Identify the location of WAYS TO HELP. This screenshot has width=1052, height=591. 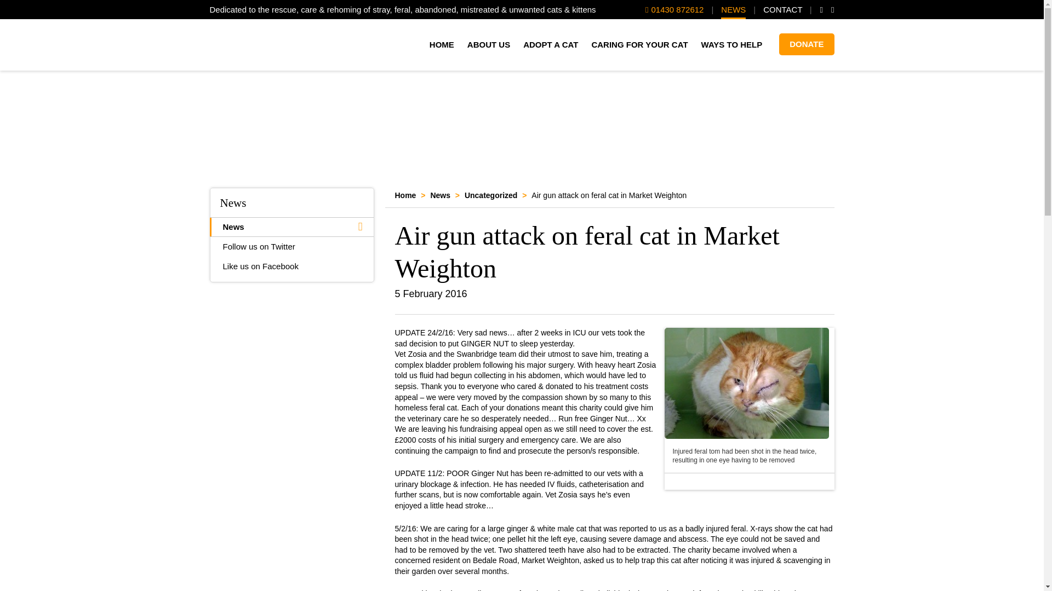
(732, 45).